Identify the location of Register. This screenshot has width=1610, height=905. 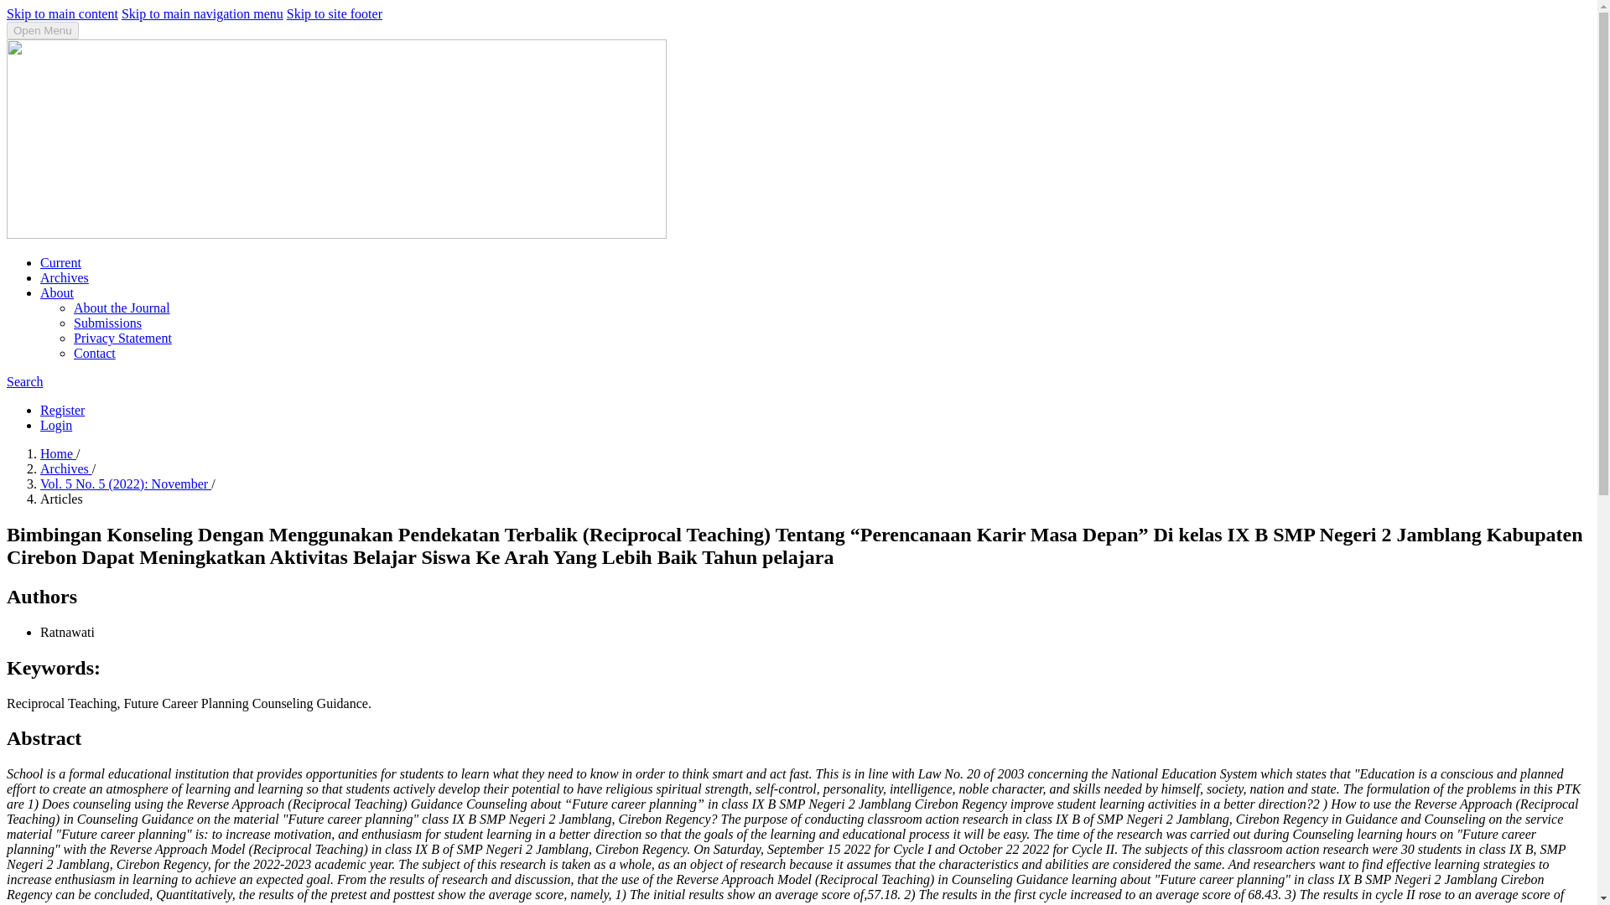
(62, 409).